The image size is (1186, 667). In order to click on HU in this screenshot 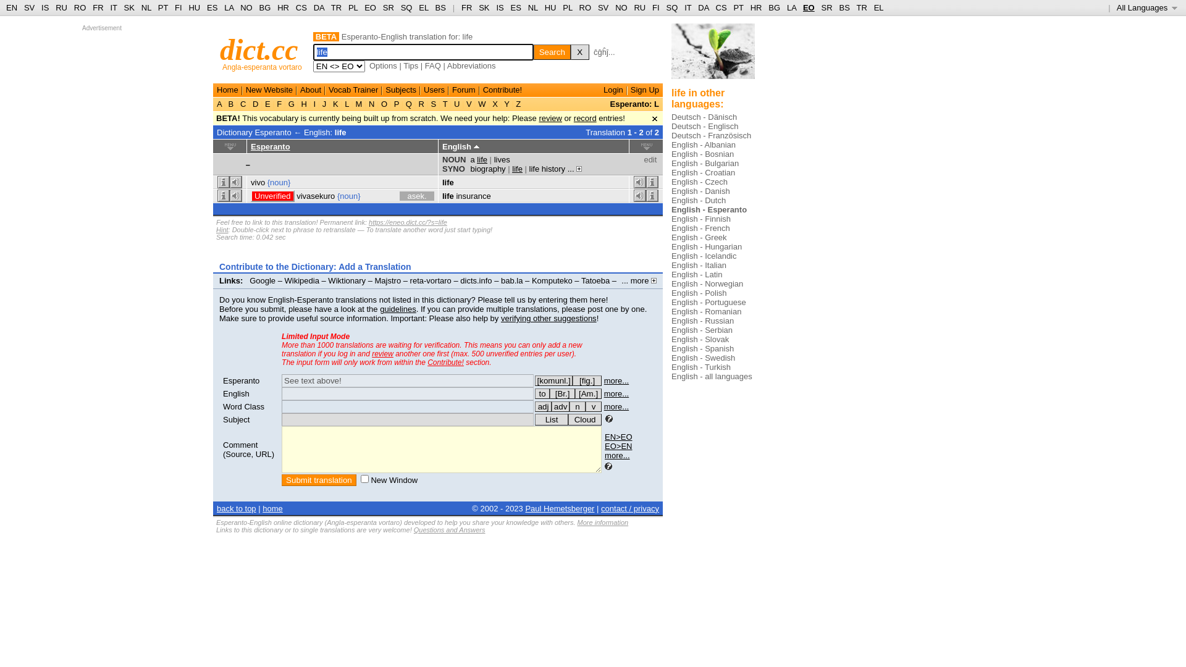, I will do `click(194, 7)`.